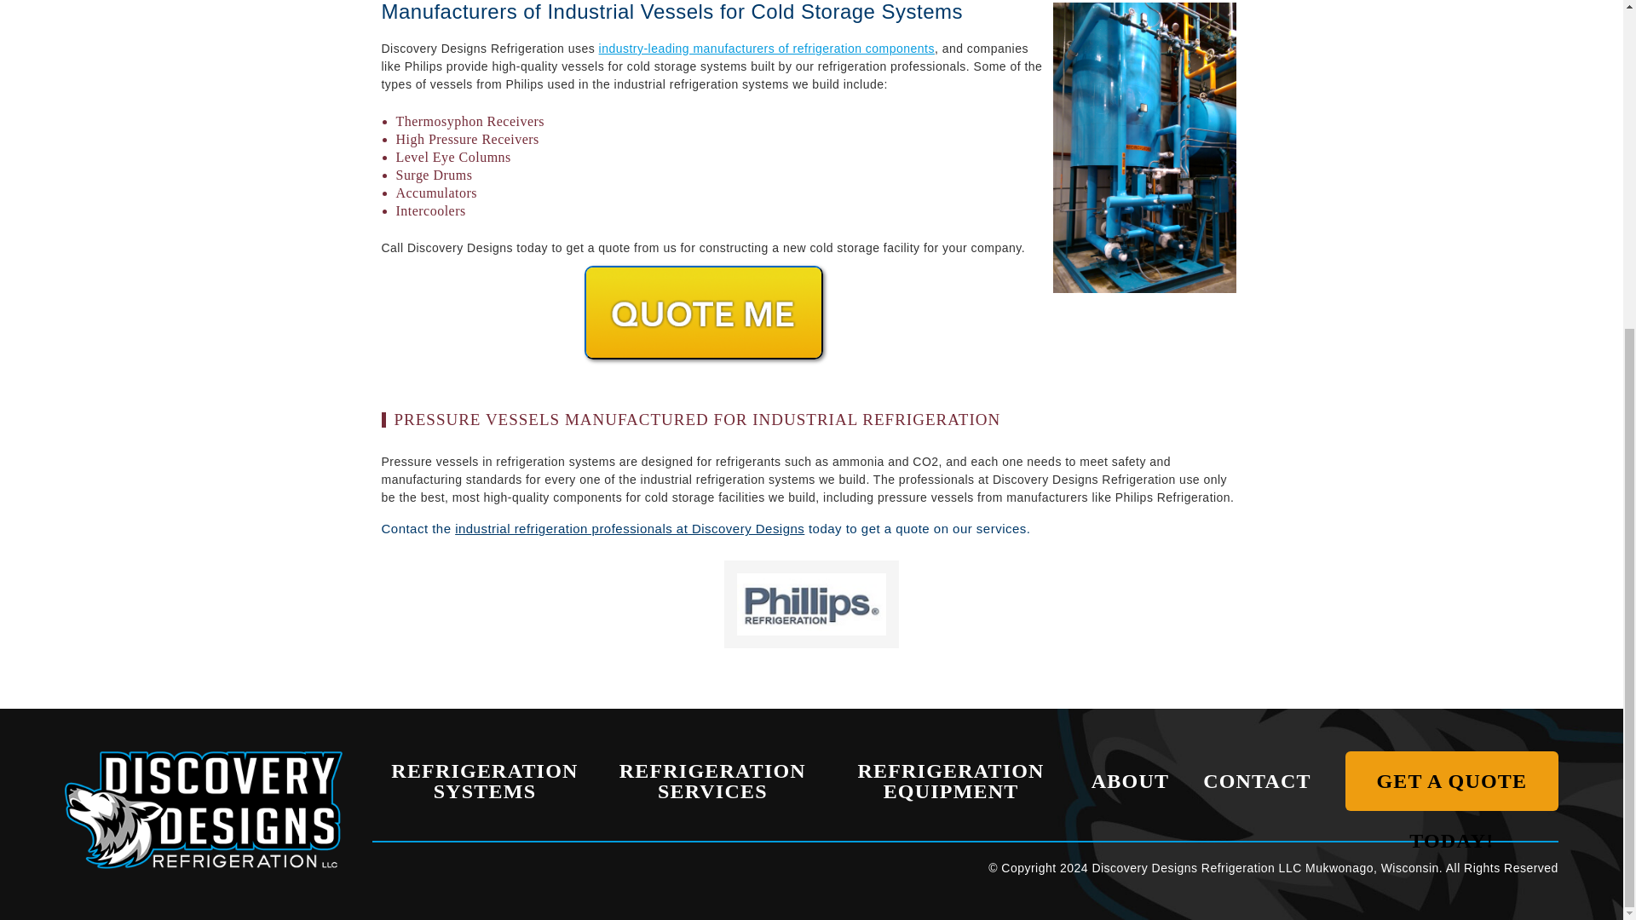 This screenshot has width=1636, height=920. What do you see at coordinates (629, 528) in the screenshot?
I see `industrial refrigeration professionals at Discovery Designs` at bounding box center [629, 528].